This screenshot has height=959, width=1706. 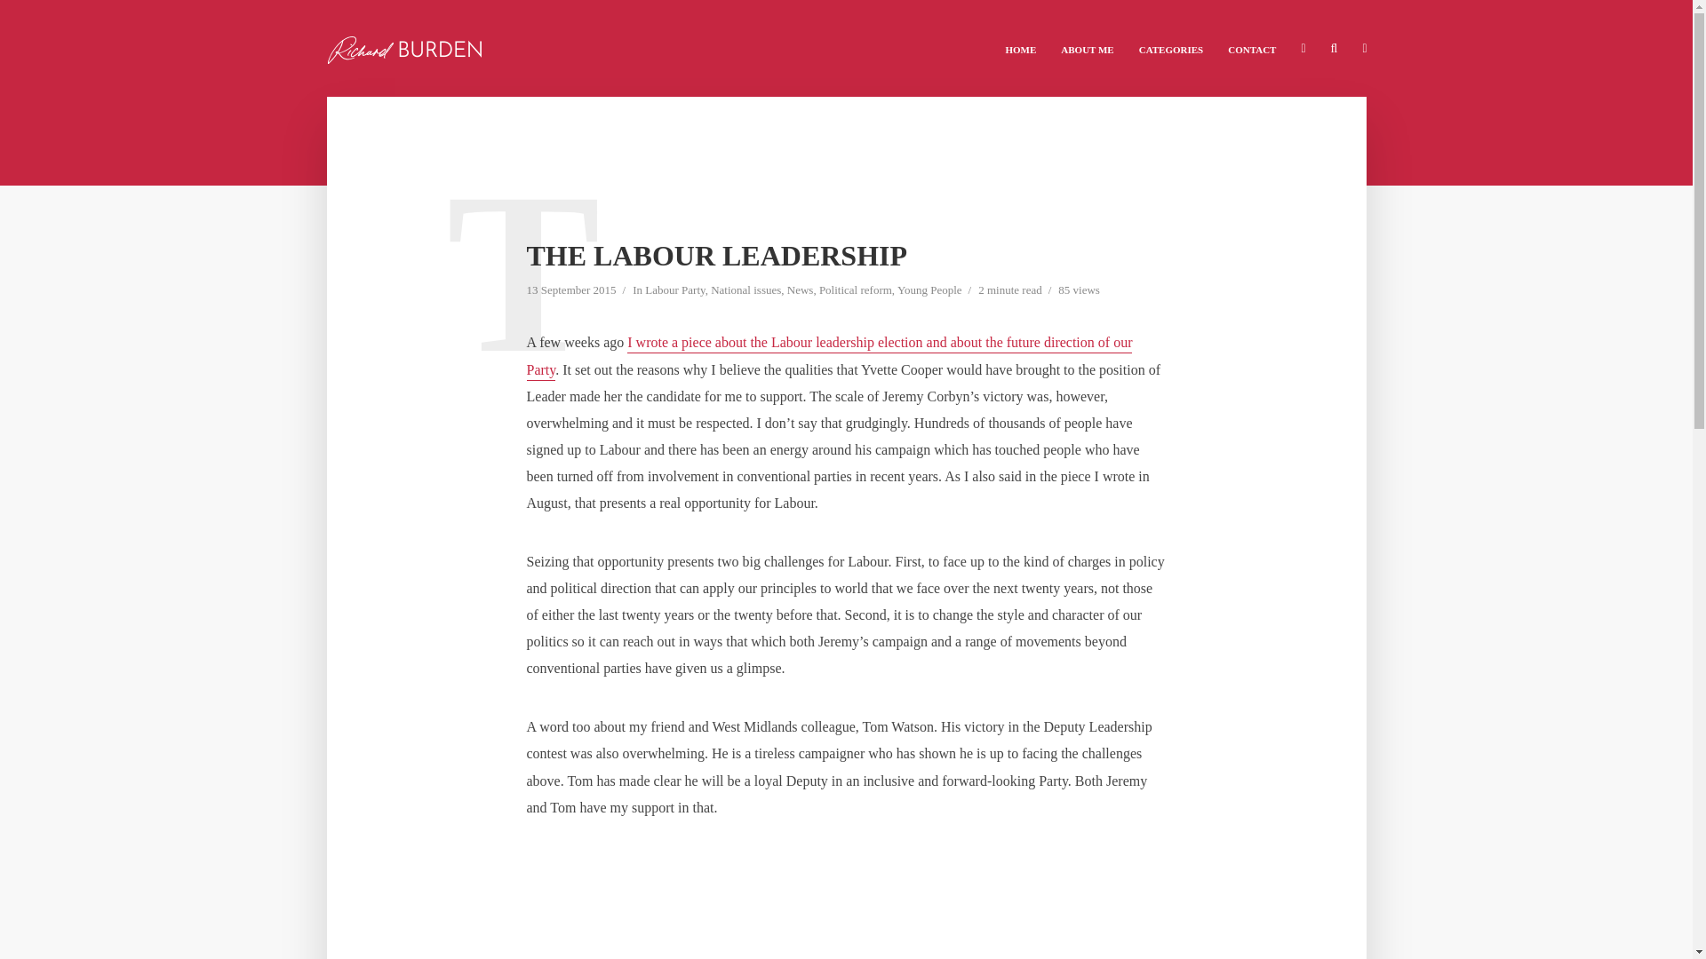 What do you see at coordinates (1088, 48) in the screenshot?
I see `ABOUT ME` at bounding box center [1088, 48].